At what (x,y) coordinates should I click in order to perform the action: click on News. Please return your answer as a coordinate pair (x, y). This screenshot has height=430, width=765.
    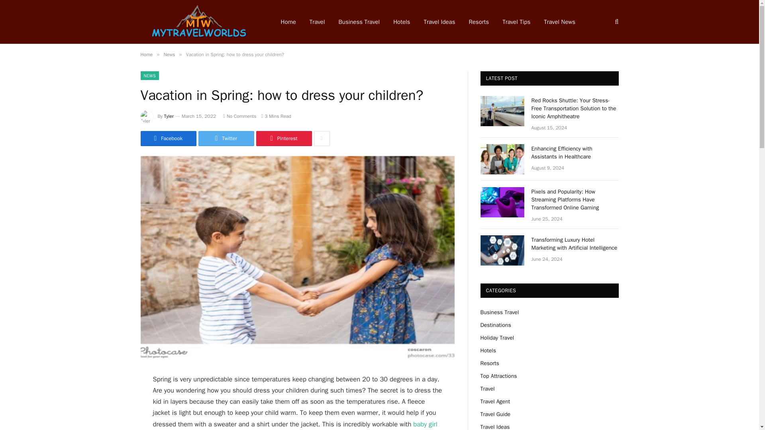
    Looking at the image, I should click on (169, 54).